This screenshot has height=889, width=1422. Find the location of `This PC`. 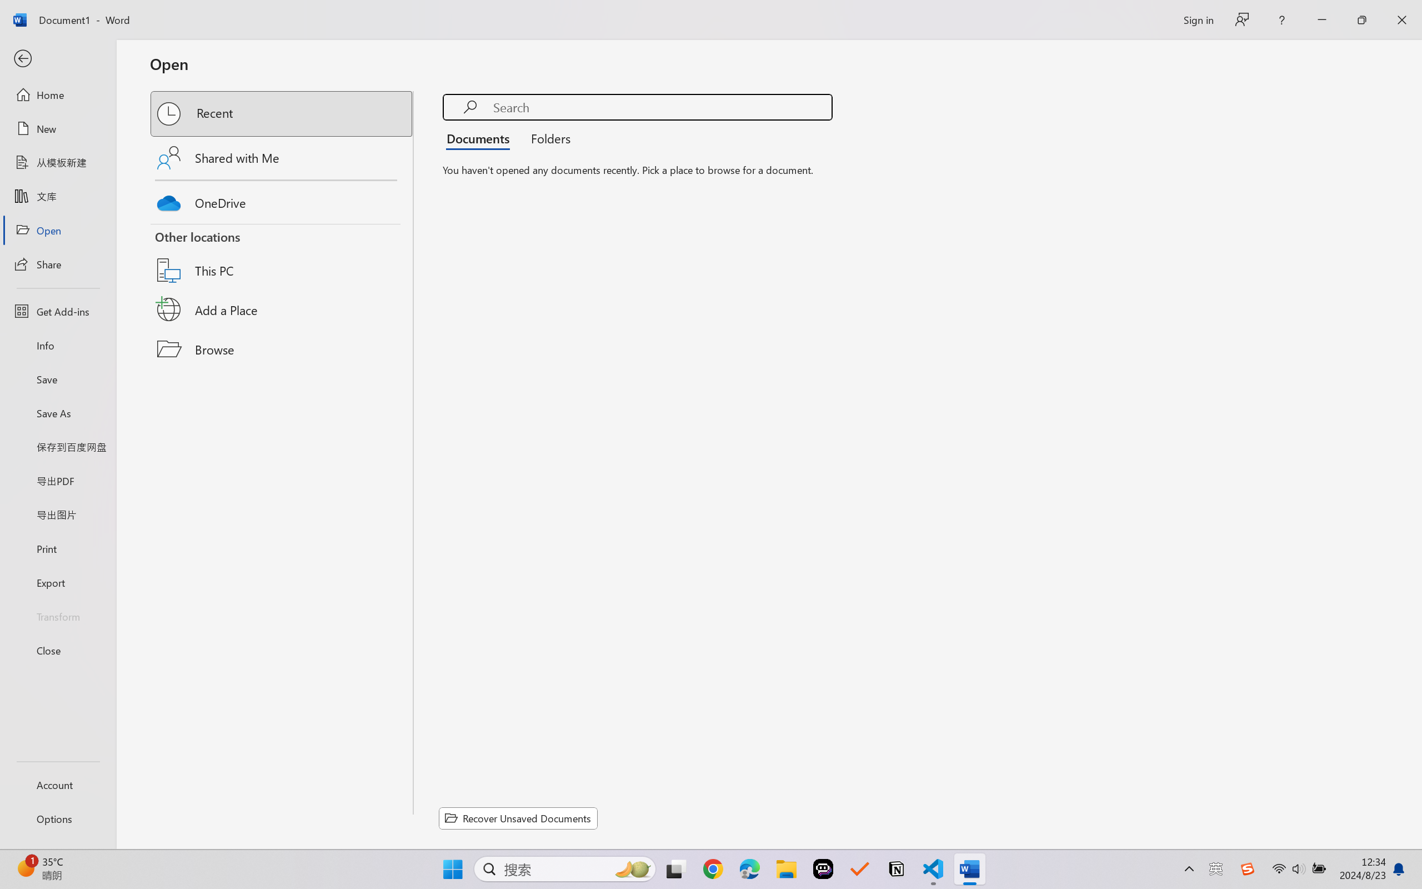

This PC is located at coordinates (282, 256).